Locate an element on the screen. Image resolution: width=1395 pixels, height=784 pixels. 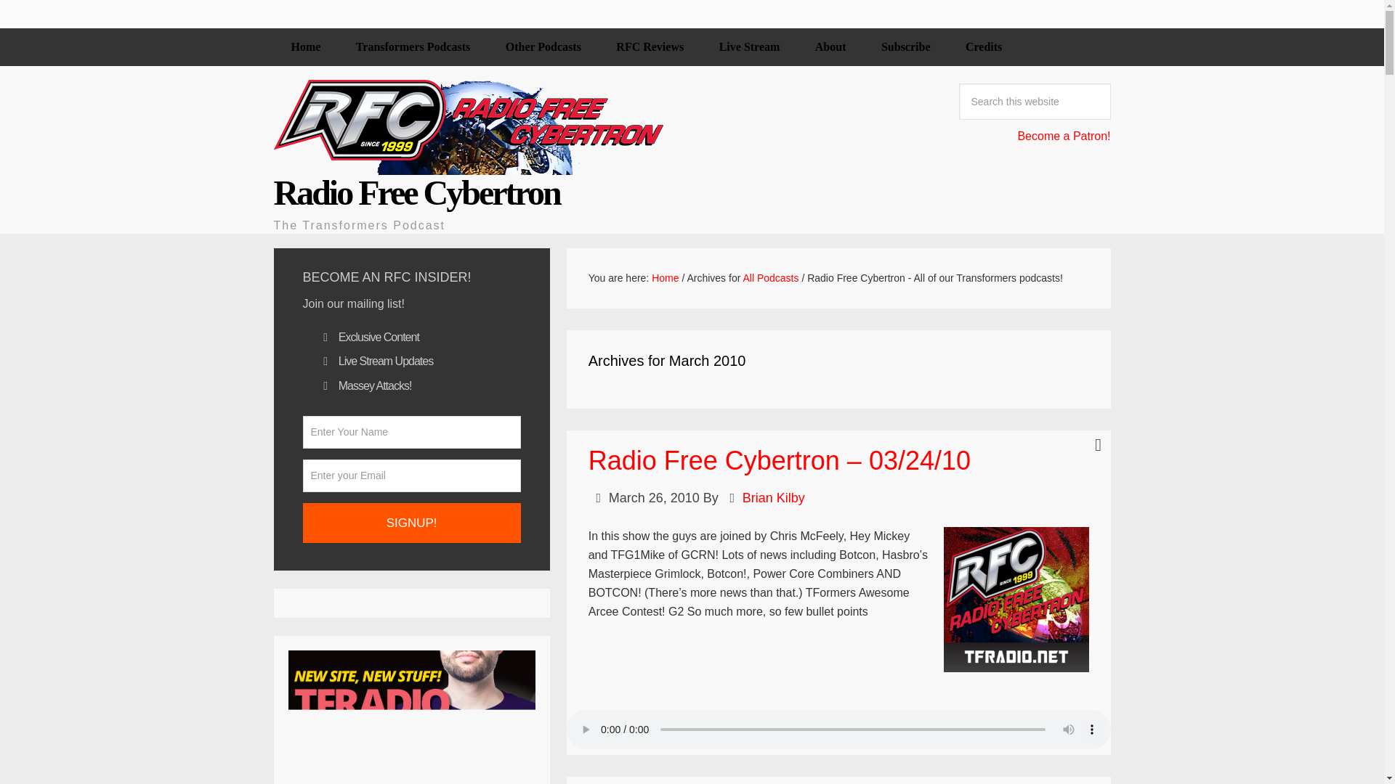
Enter Your Name is located at coordinates (411, 432).